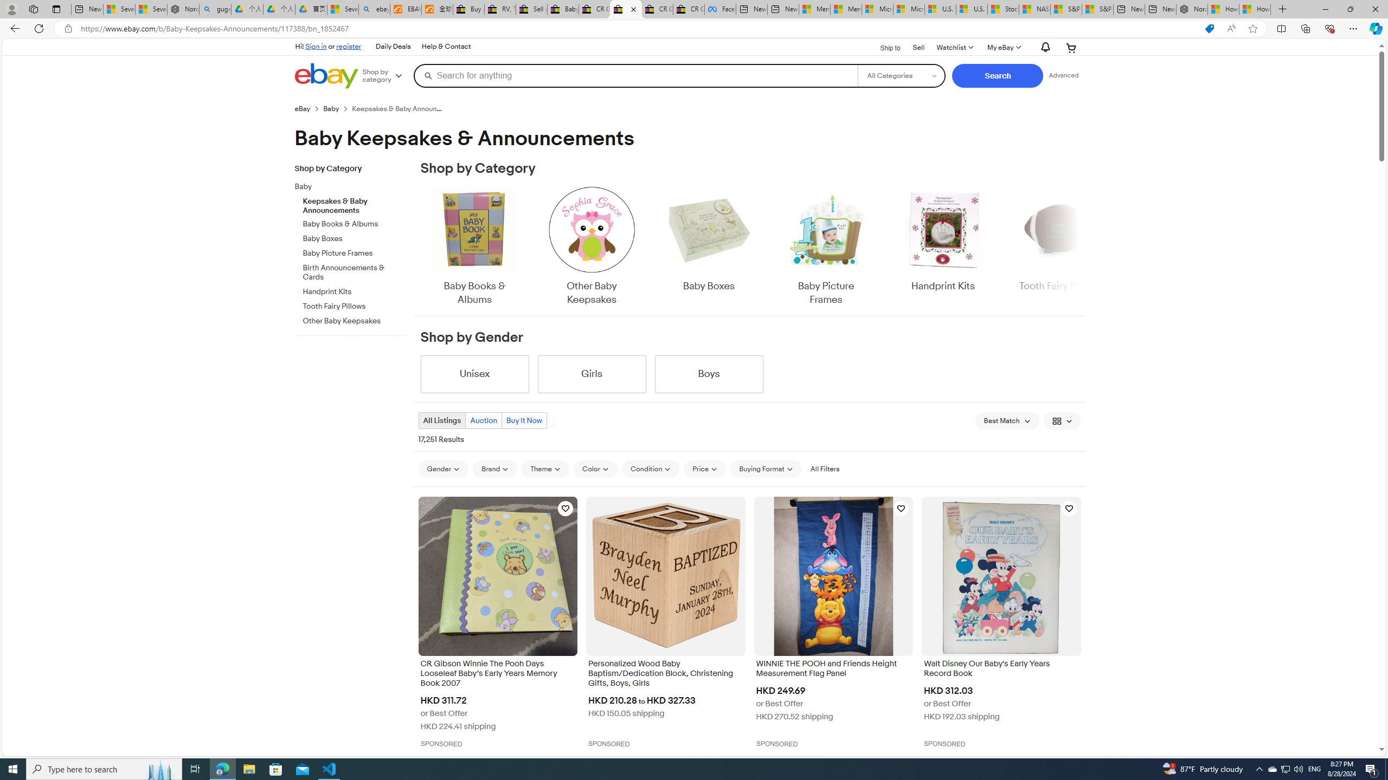 The height and width of the screenshot is (780, 1388). I want to click on Add this page to favorites (Ctrl+D), so click(1254, 29).